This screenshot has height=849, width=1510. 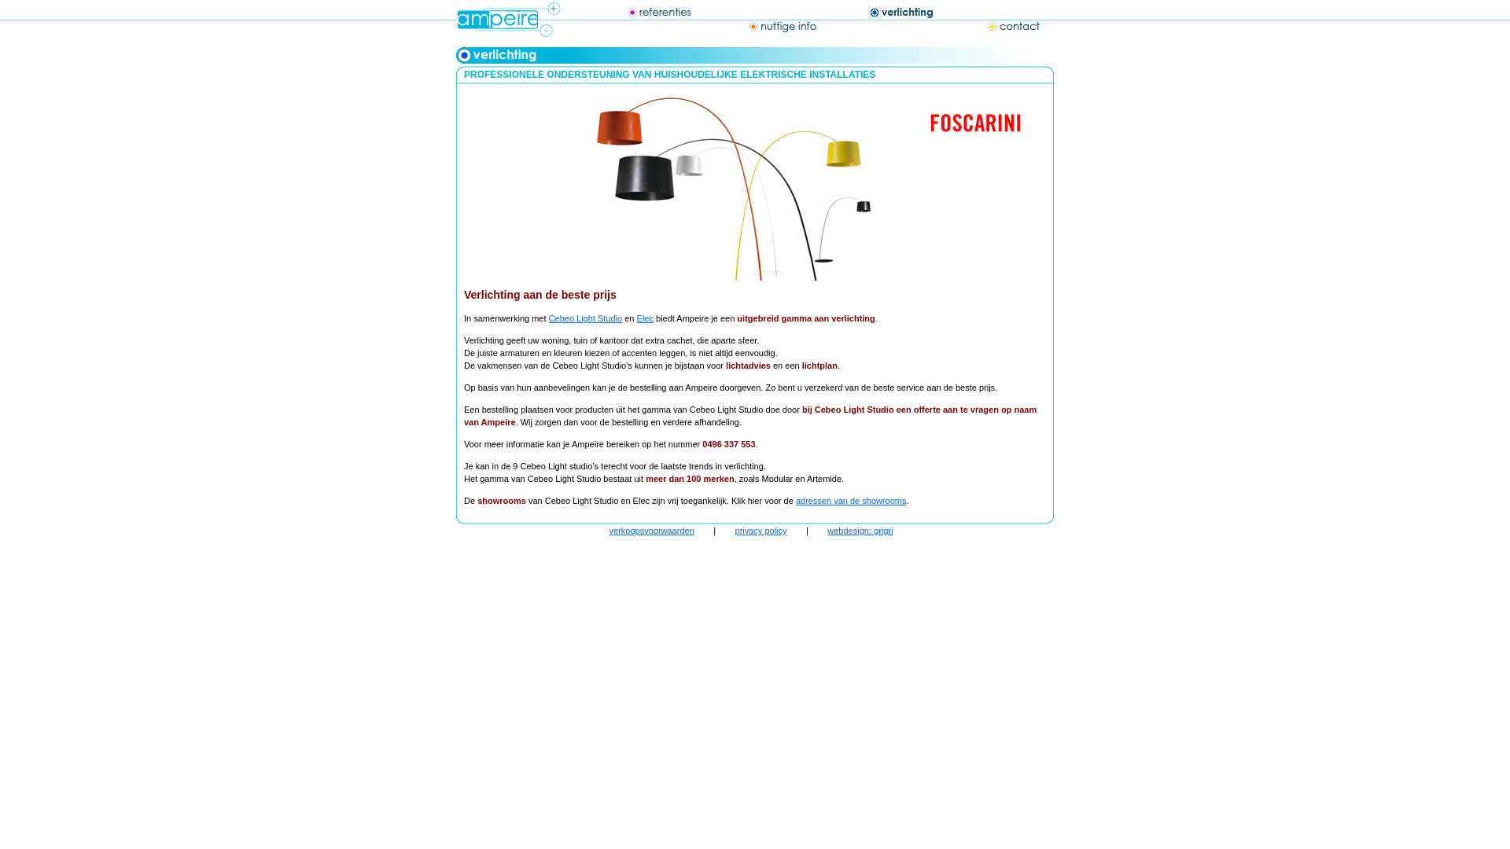 What do you see at coordinates (851, 501) in the screenshot?
I see `adressen van de showrooms` at bounding box center [851, 501].